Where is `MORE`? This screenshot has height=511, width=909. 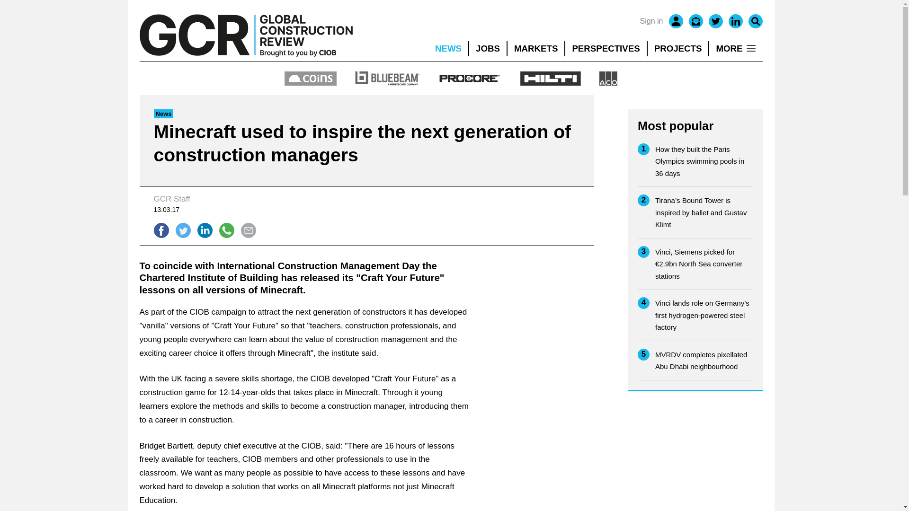 MORE is located at coordinates (736, 48).